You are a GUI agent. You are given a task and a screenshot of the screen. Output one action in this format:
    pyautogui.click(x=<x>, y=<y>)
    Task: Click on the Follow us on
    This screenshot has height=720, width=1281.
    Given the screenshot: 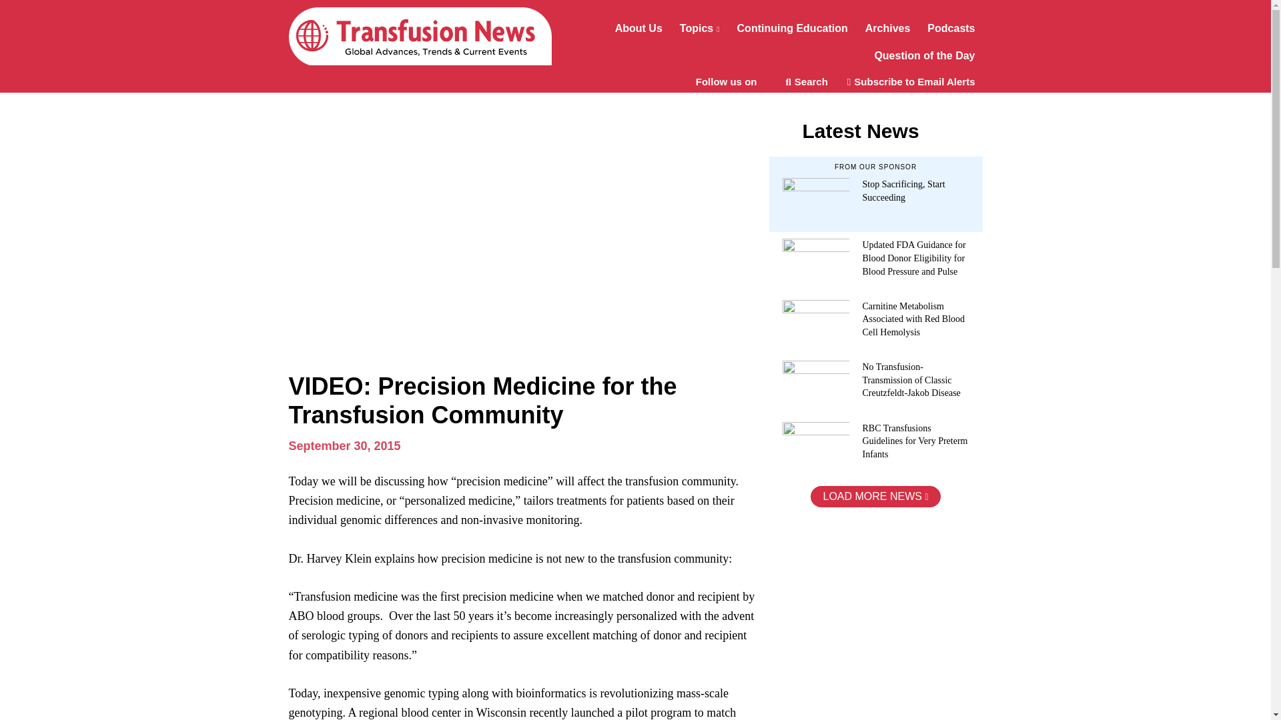 What is the action you would take?
    pyautogui.click(x=731, y=81)
    